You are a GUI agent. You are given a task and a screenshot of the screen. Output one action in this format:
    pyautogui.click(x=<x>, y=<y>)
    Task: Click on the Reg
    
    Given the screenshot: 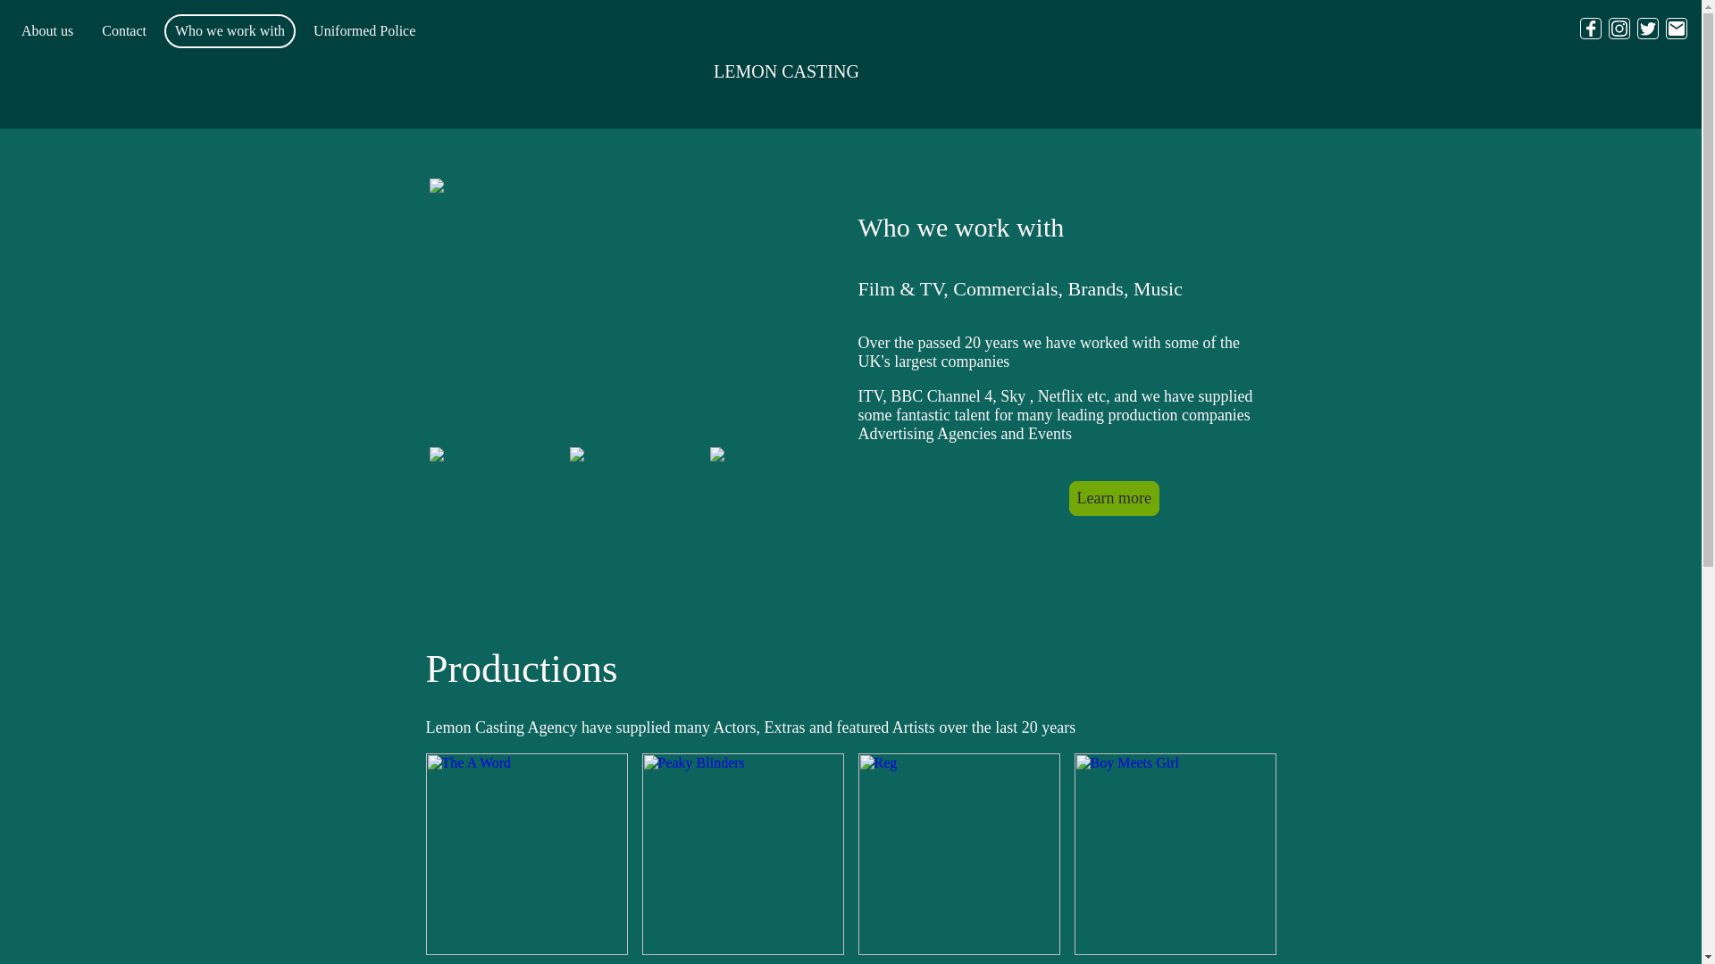 What is the action you would take?
    pyautogui.click(x=958, y=853)
    